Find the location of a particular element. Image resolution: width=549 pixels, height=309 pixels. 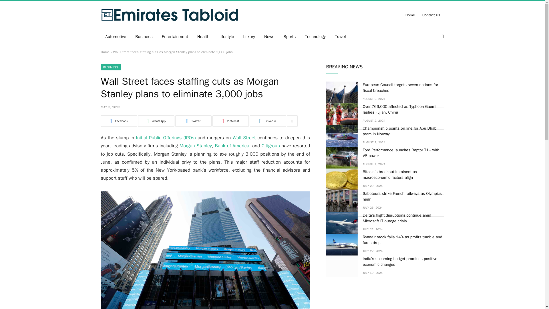

News is located at coordinates (269, 37).